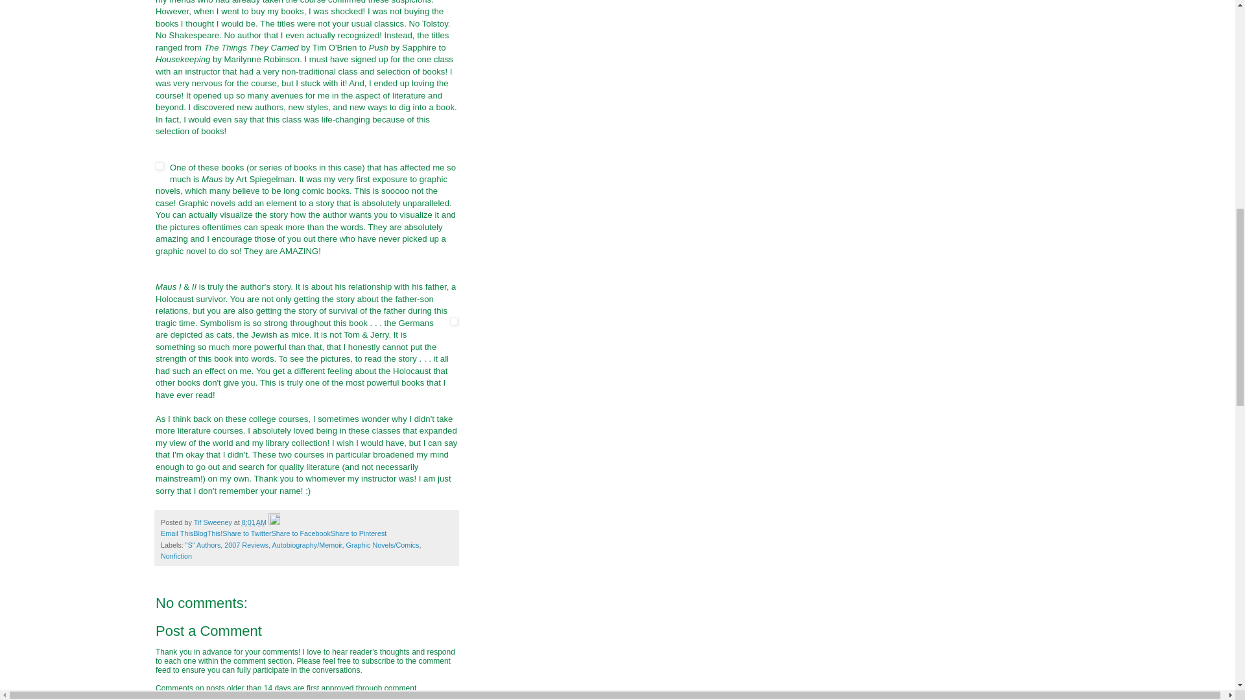 Image resolution: width=1245 pixels, height=700 pixels. What do you see at coordinates (214, 522) in the screenshot?
I see `Tif Sweeney` at bounding box center [214, 522].